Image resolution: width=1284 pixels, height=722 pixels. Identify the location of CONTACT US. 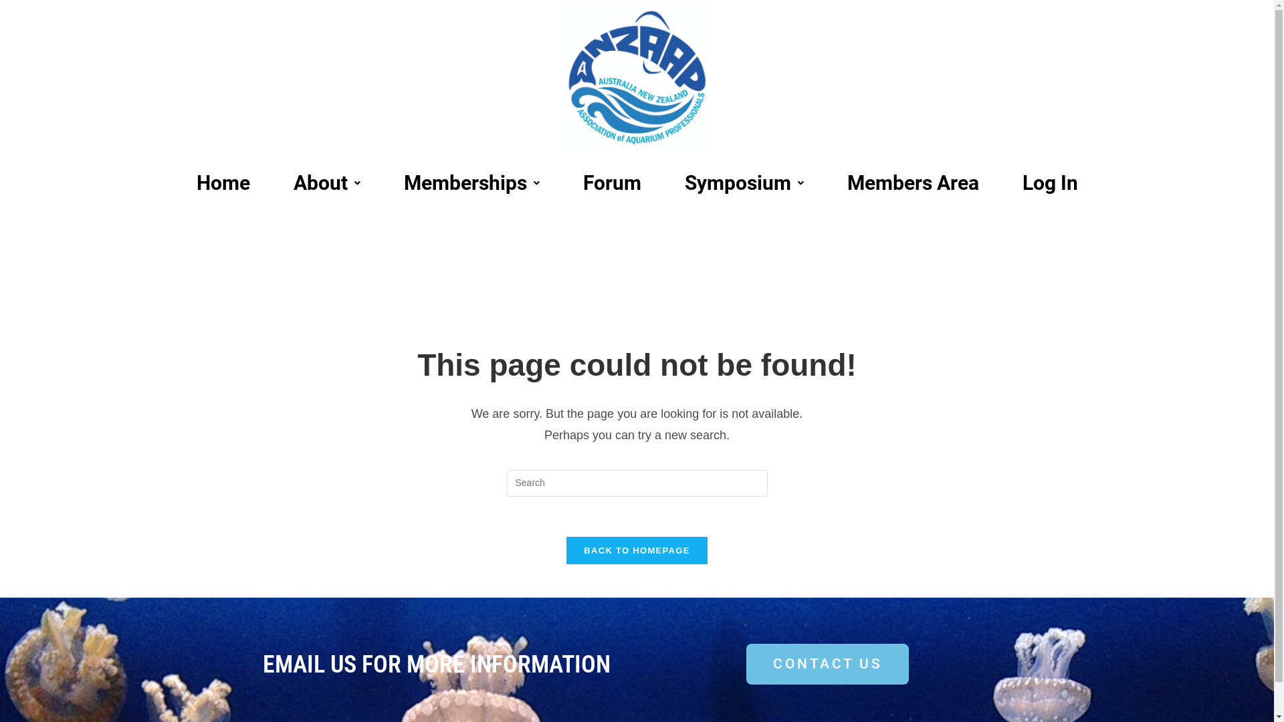
(828, 665).